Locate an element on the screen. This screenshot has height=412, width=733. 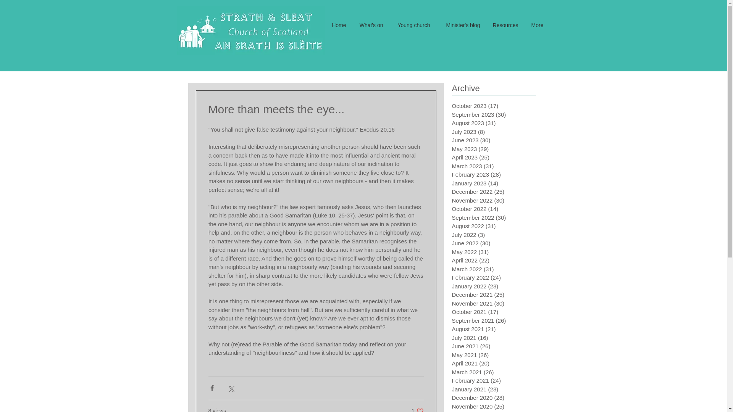
Resources is located at coordinates (370, 25).